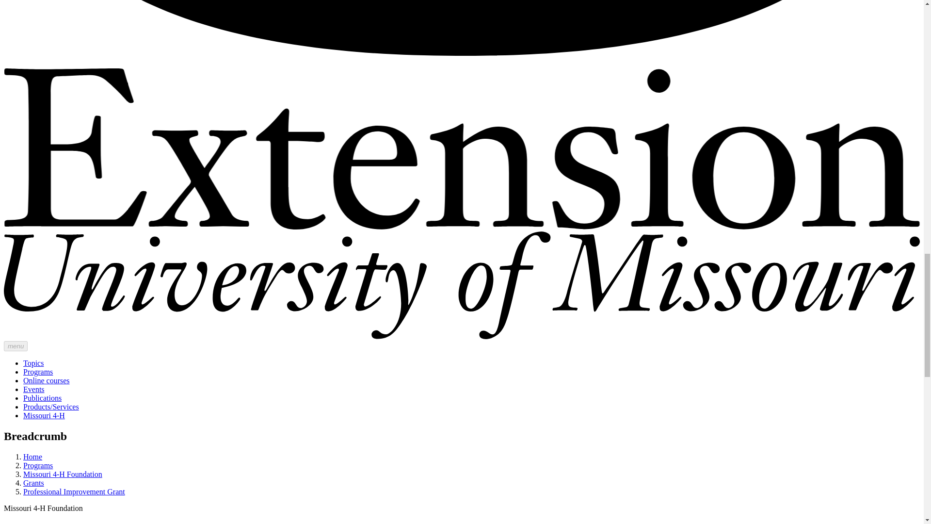 This screenshot has height=524, width=931. What do you see at coordinates (16, 346) in the screenshot?
I see `menu` at bounding box center [16, 346].